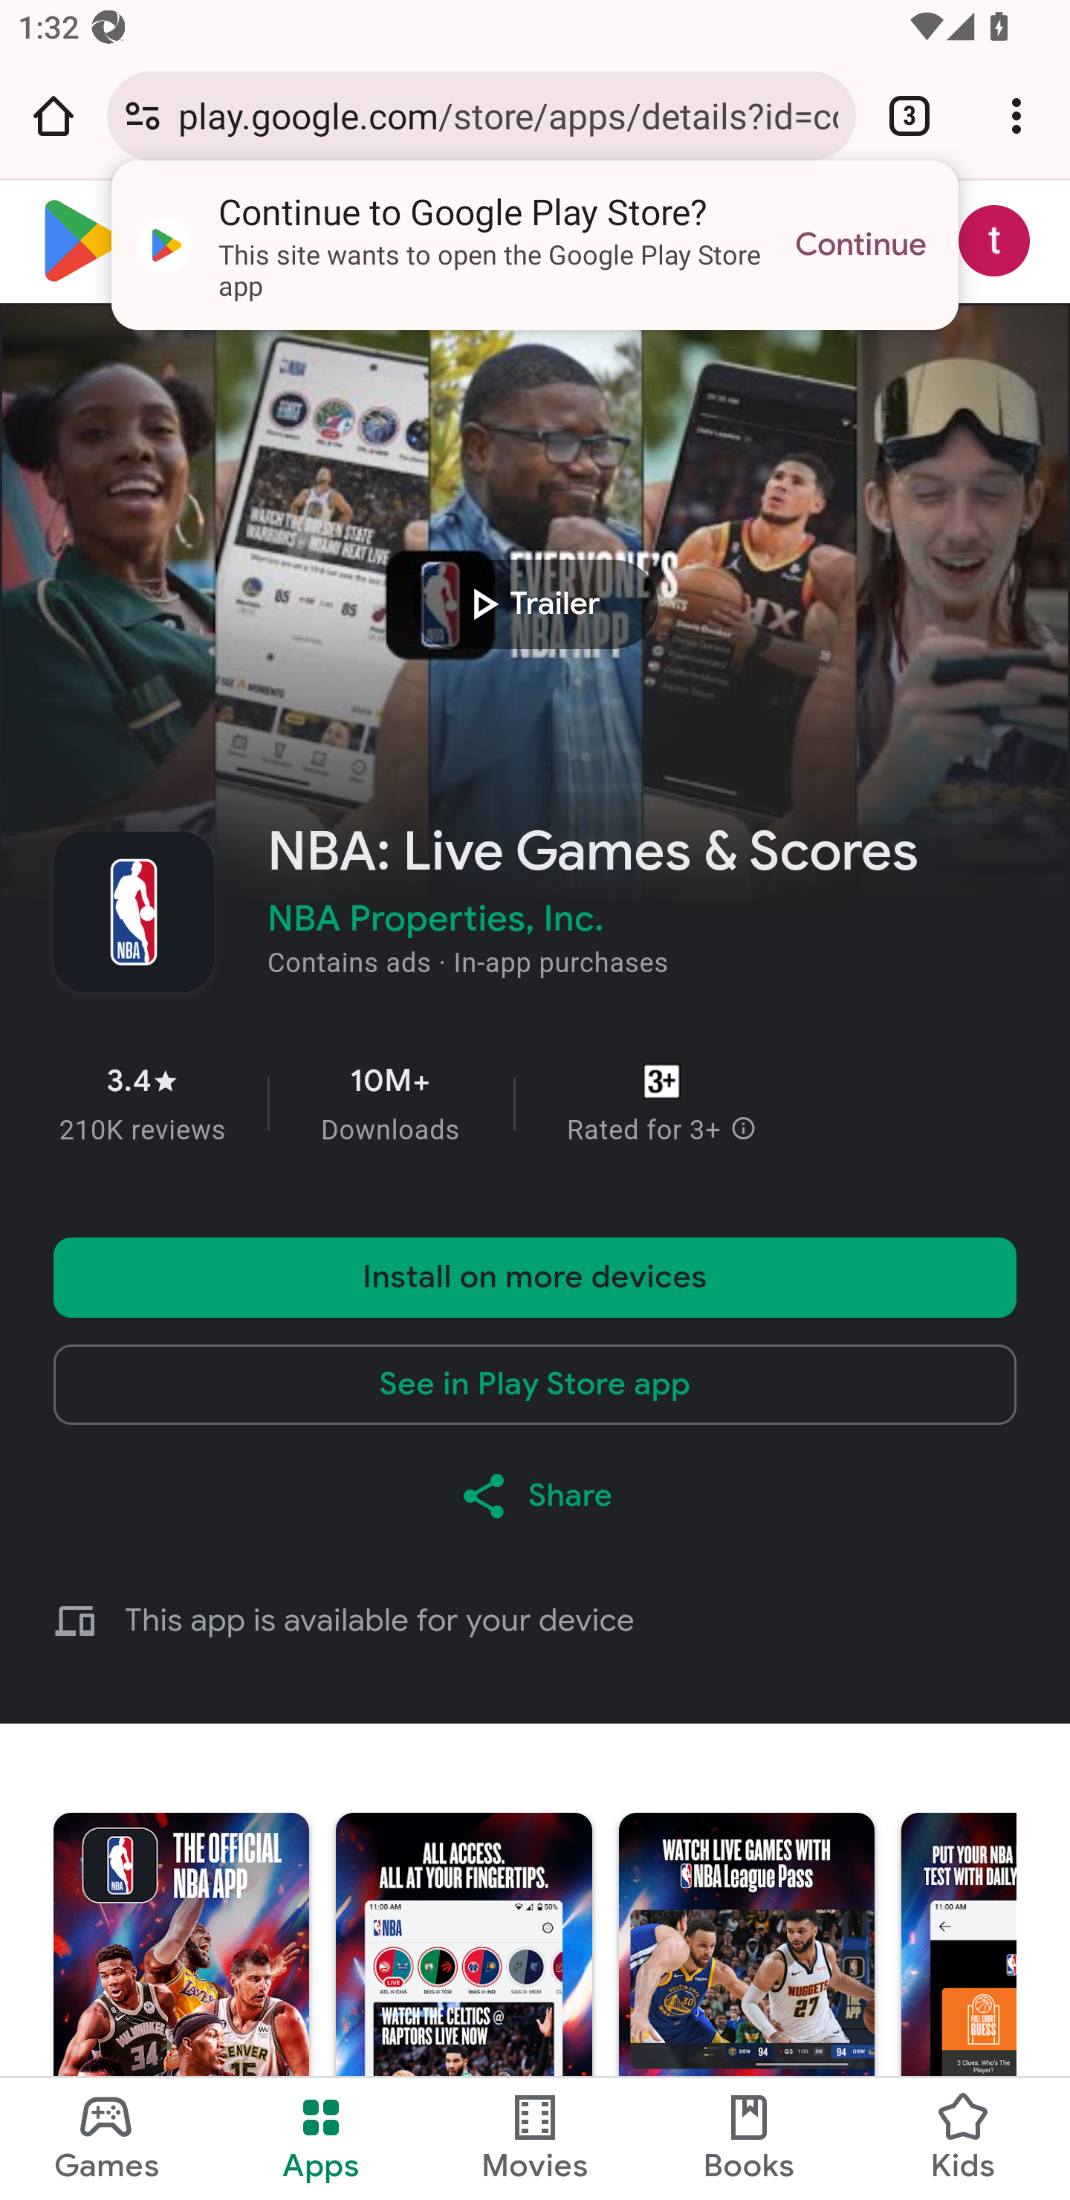 This screenshot has width=1070, height=2200. What do you see at coordinates (1016, 115) in the screenshot?
I see `Customize and control Google Chrome` at bounding box center [1016, 115].